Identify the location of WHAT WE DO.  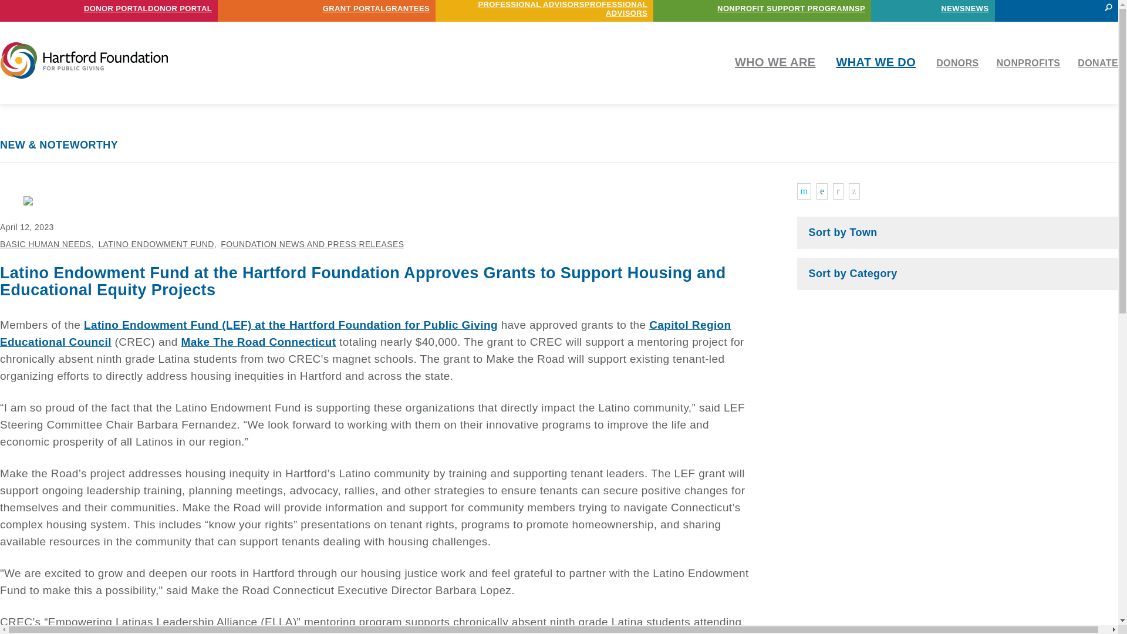
(876, 62).